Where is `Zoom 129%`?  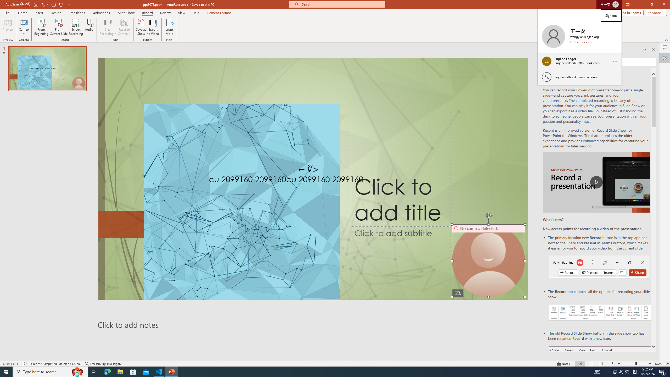 Zoom 129% is located at coordinates (658, 364).